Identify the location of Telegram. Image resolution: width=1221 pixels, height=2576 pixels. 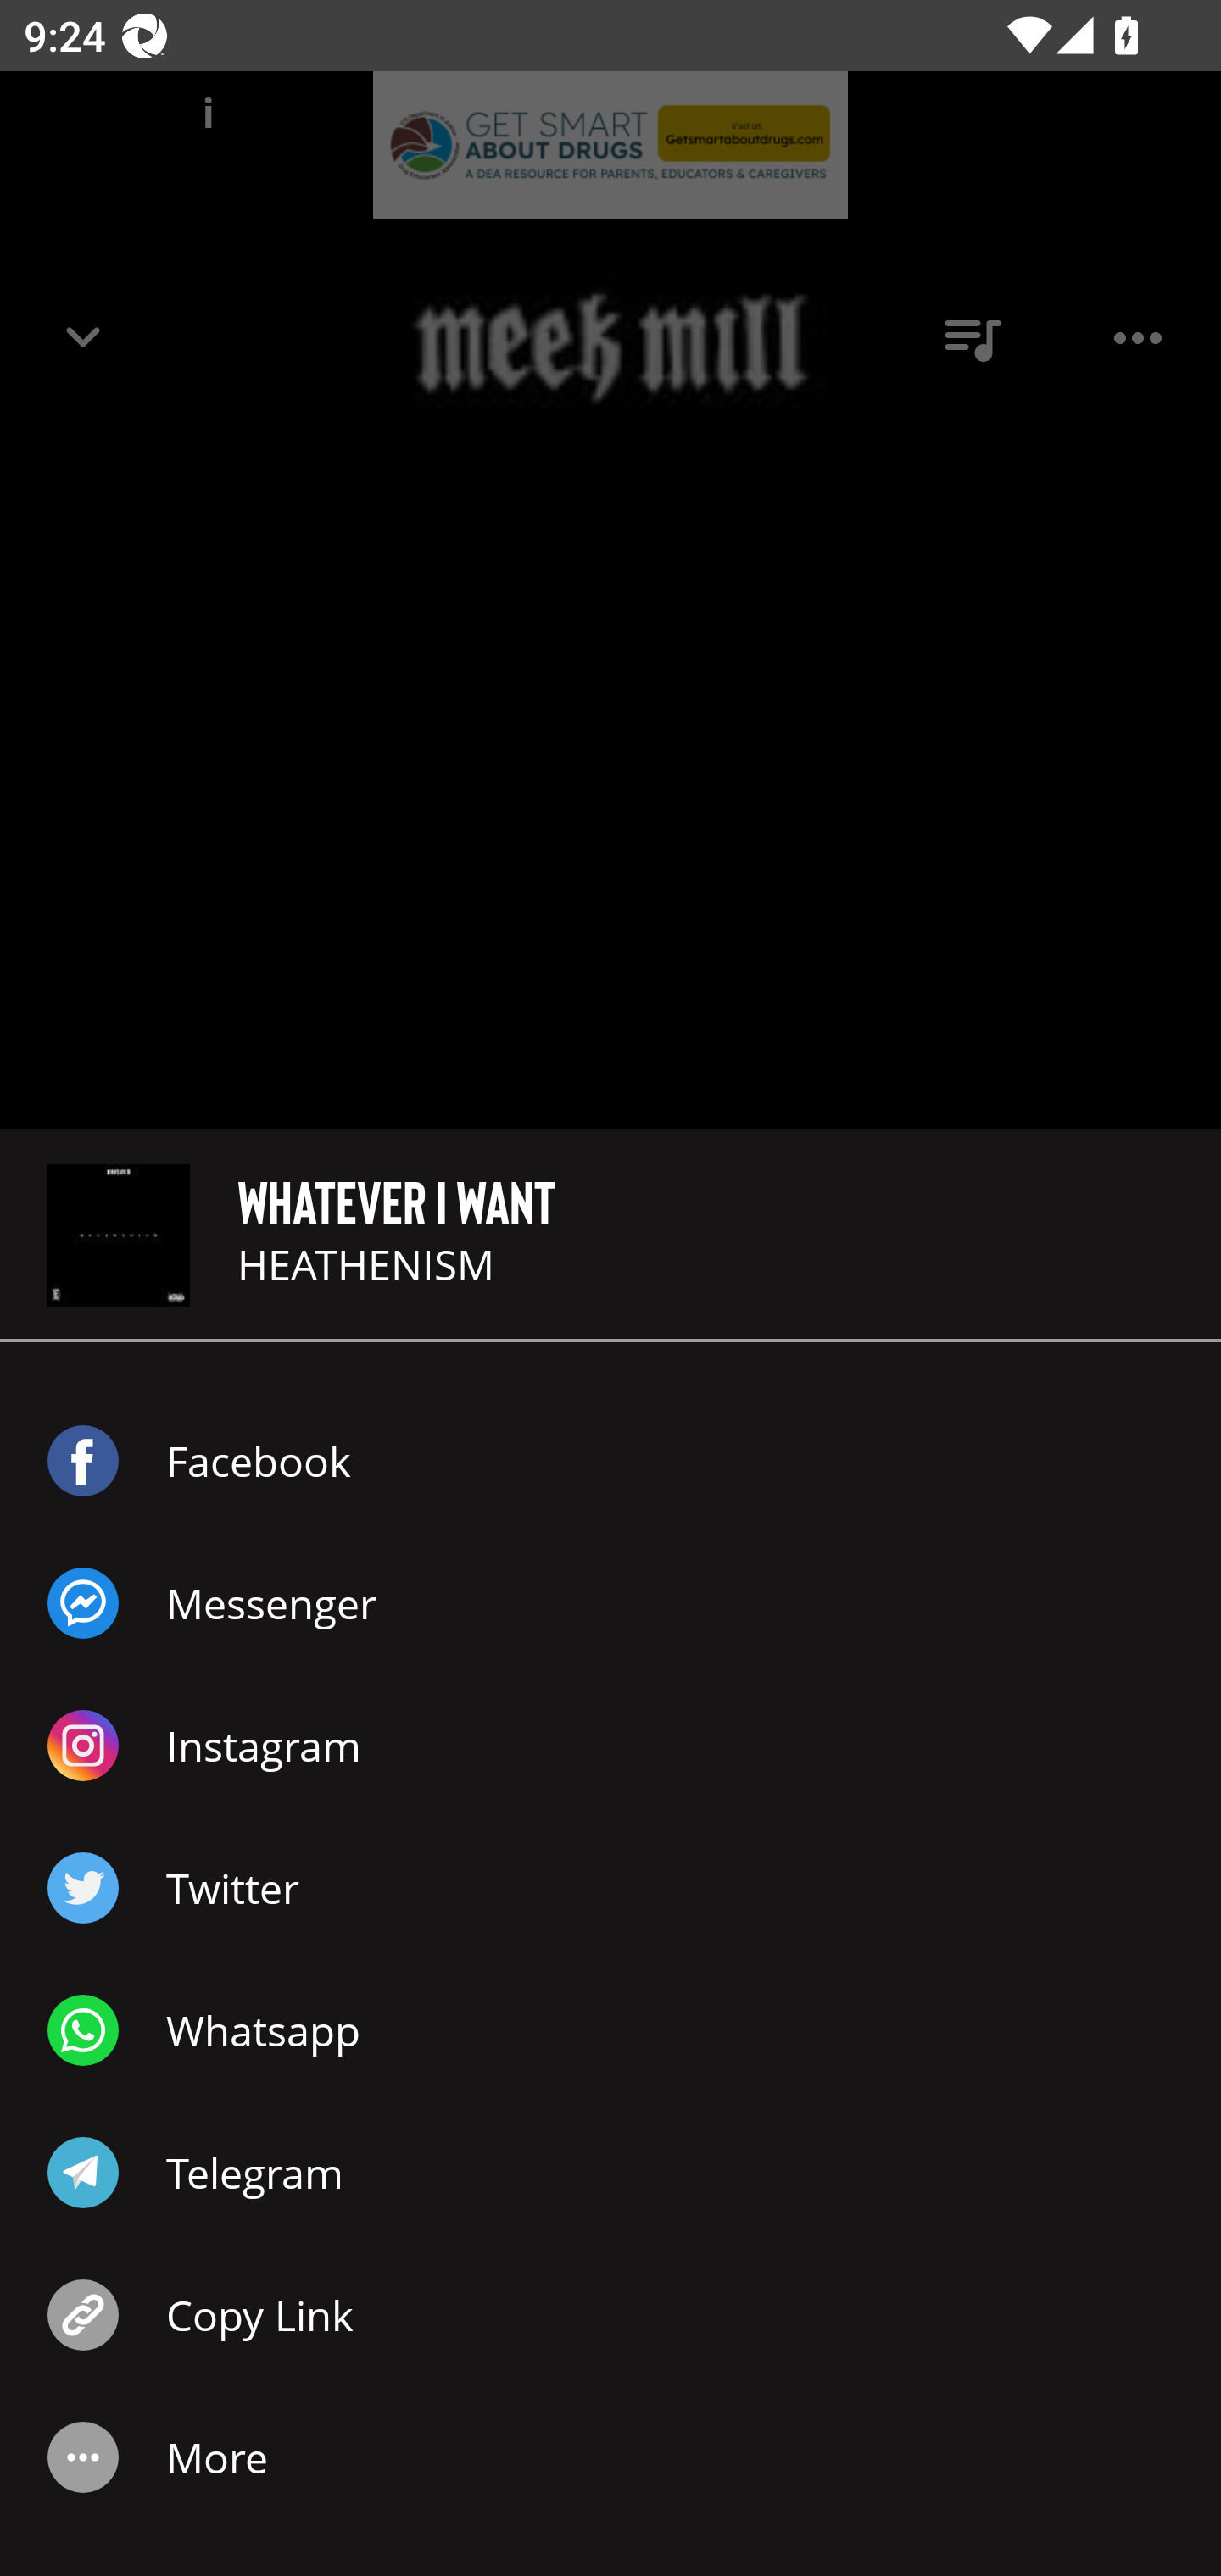
(610, 2173).